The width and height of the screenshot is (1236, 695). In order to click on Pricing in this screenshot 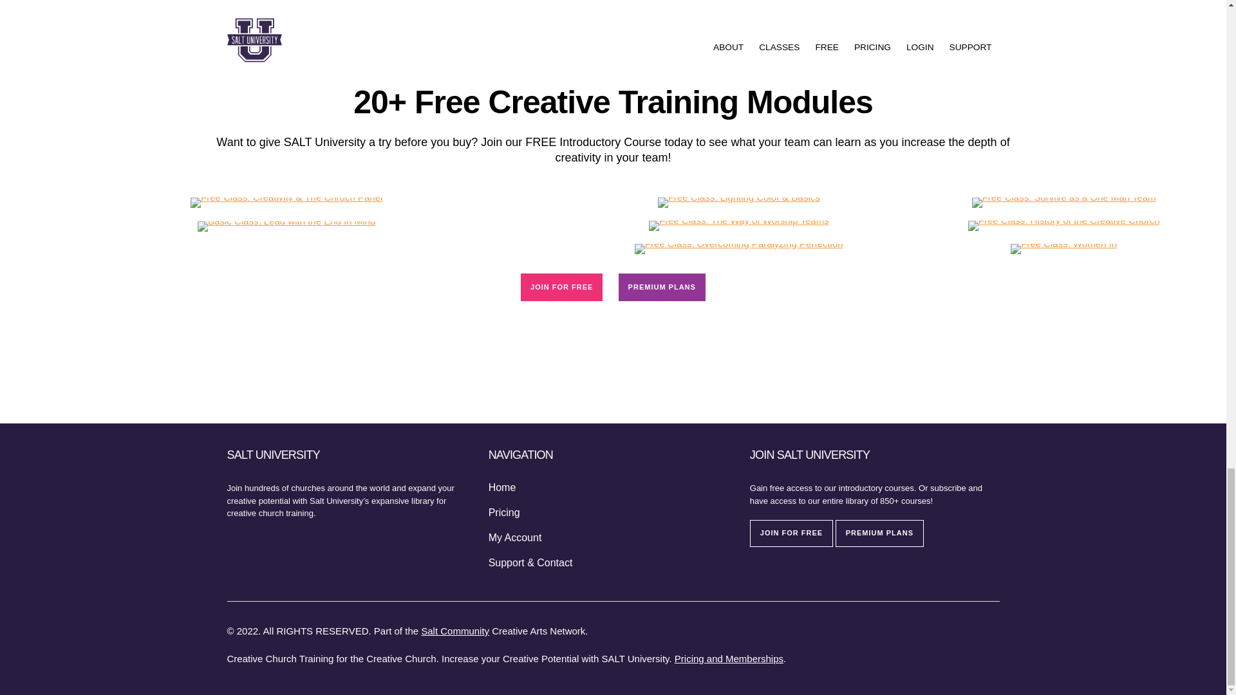, I will do `click(504, 513)`.